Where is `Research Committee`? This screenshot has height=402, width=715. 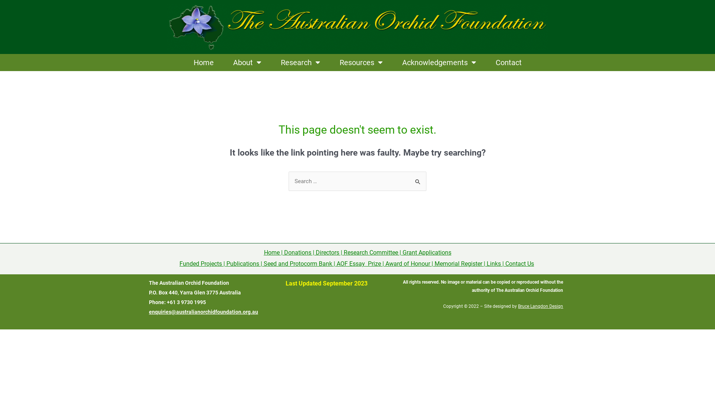
Research Committee is located at coordinates (371, 252).